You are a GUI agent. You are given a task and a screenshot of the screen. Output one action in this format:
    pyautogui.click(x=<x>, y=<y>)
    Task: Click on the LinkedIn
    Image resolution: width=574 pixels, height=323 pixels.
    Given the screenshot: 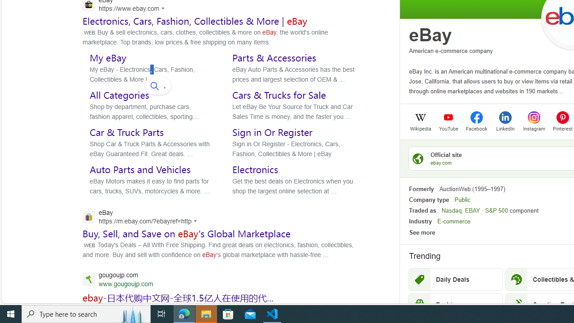 What is the action you would take?
    pyautogui.click(x=505, y=128)
    